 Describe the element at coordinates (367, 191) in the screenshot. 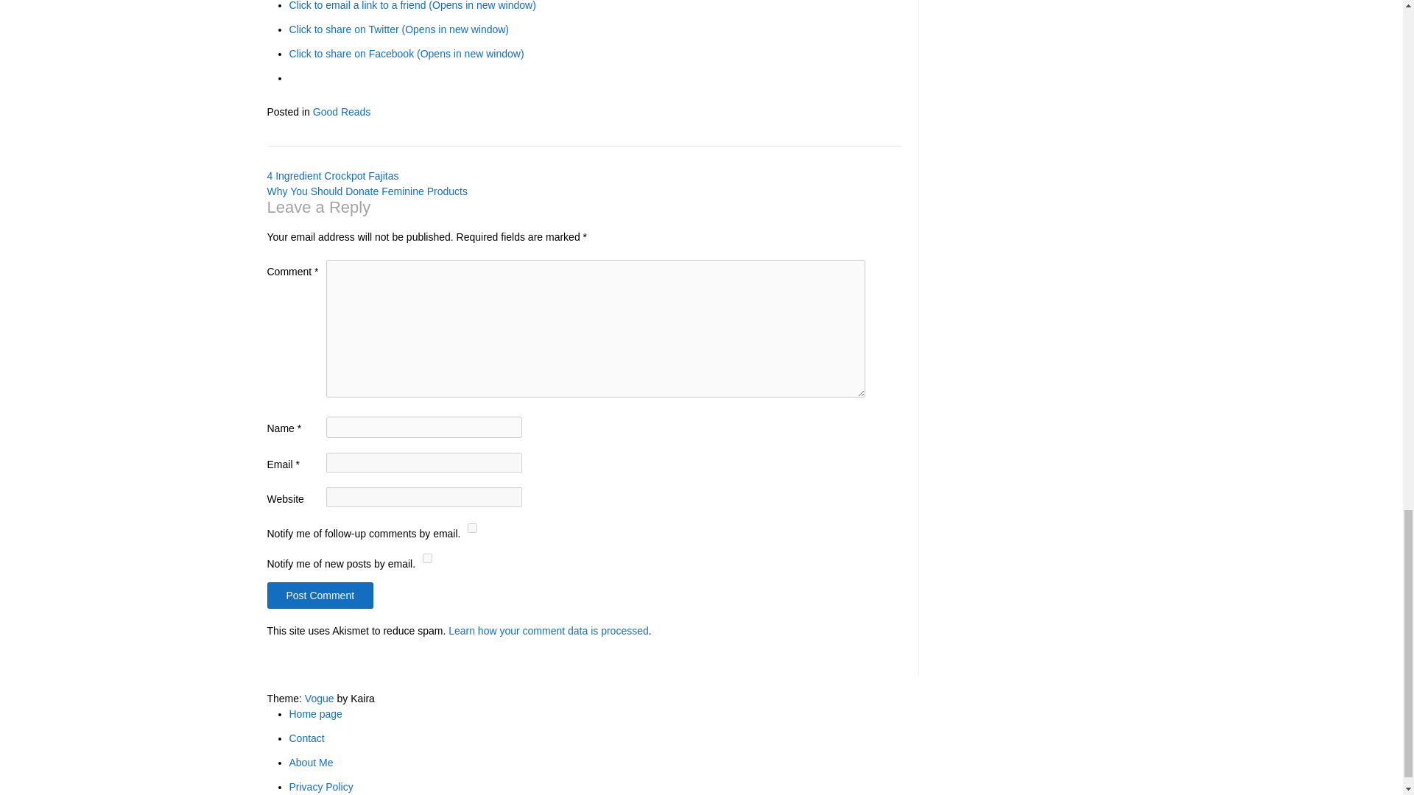

I see `Why You Should Donate Feminine Products` at that location.